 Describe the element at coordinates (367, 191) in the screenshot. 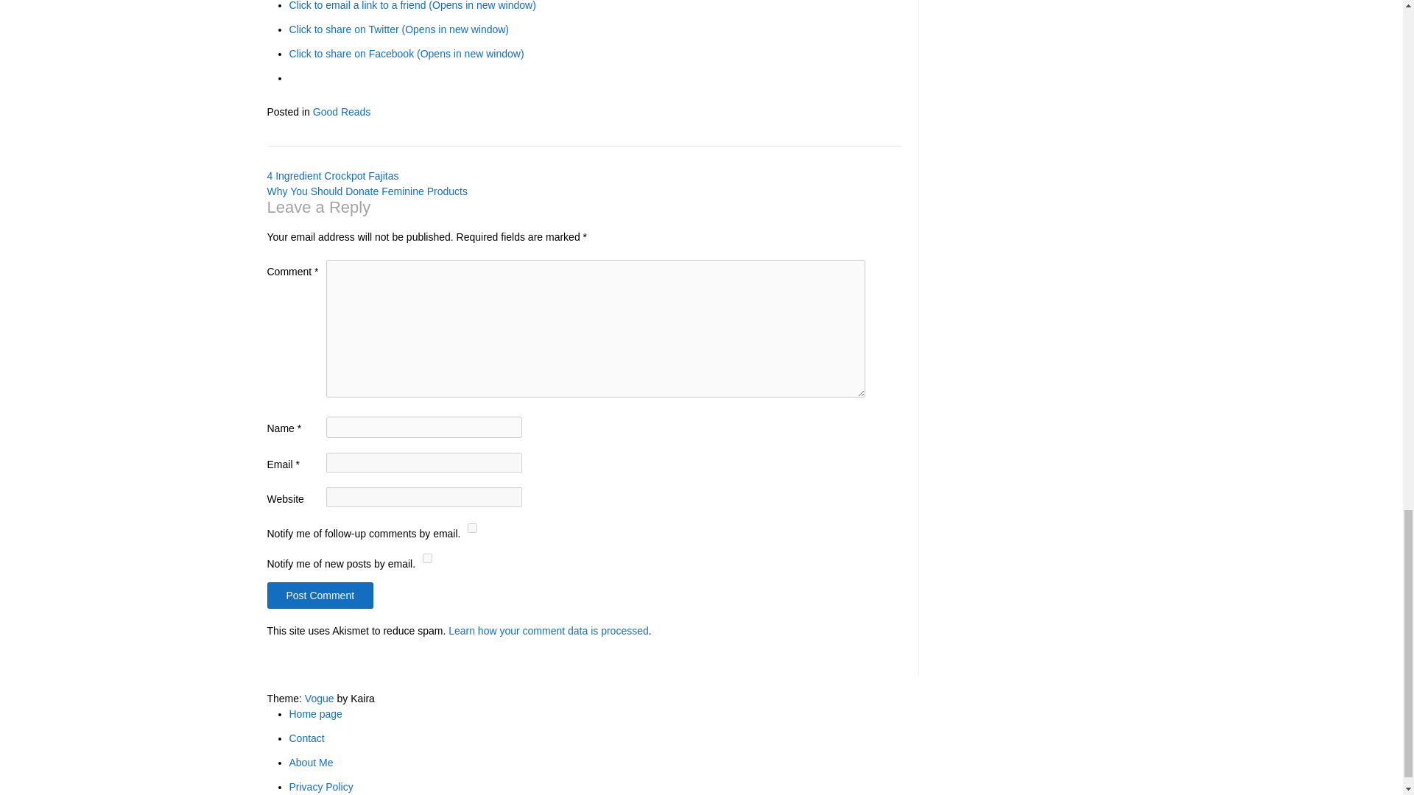

I see `Why You Should Donate Feminine Products` at that location.